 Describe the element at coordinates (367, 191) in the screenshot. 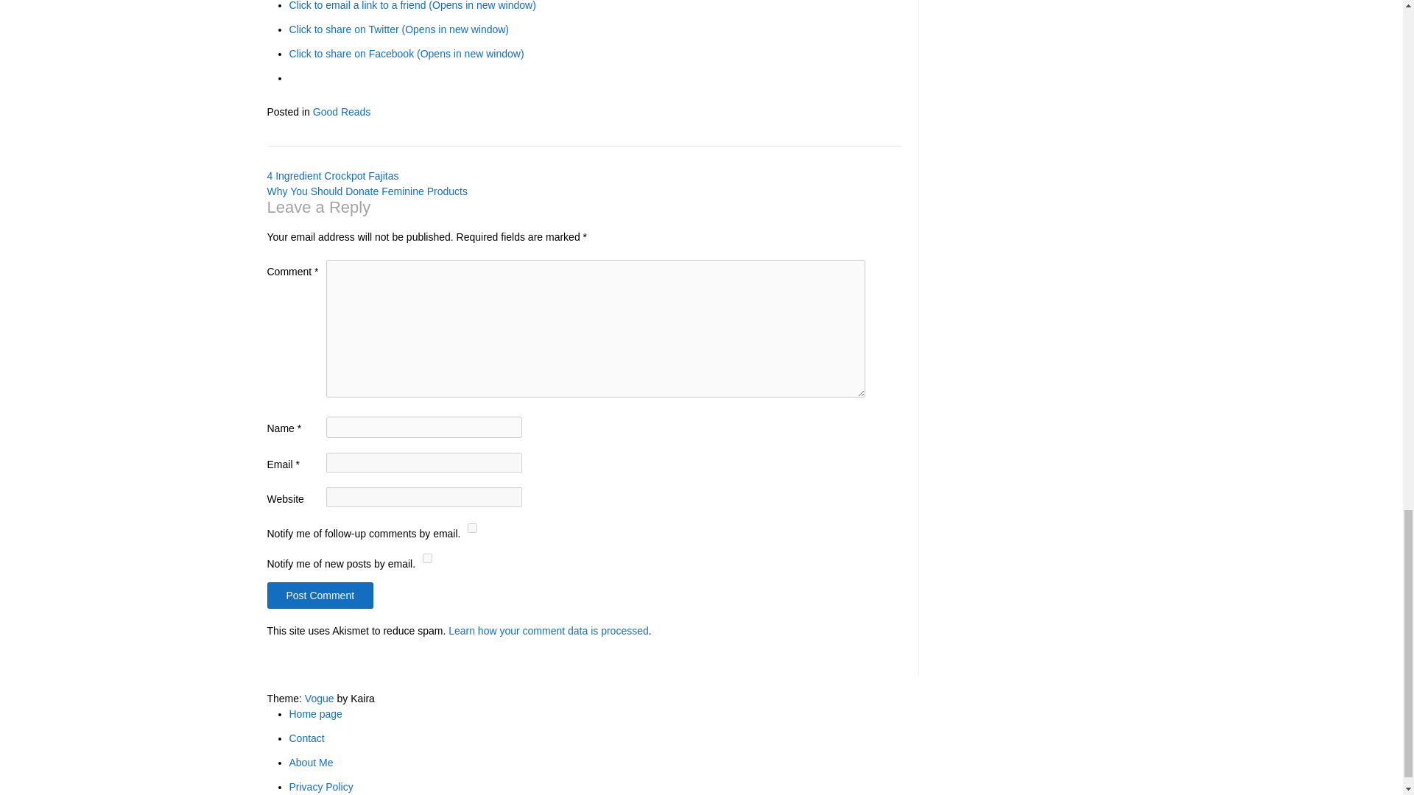

I see `Why You Should Donate Feminine Products` at that location.